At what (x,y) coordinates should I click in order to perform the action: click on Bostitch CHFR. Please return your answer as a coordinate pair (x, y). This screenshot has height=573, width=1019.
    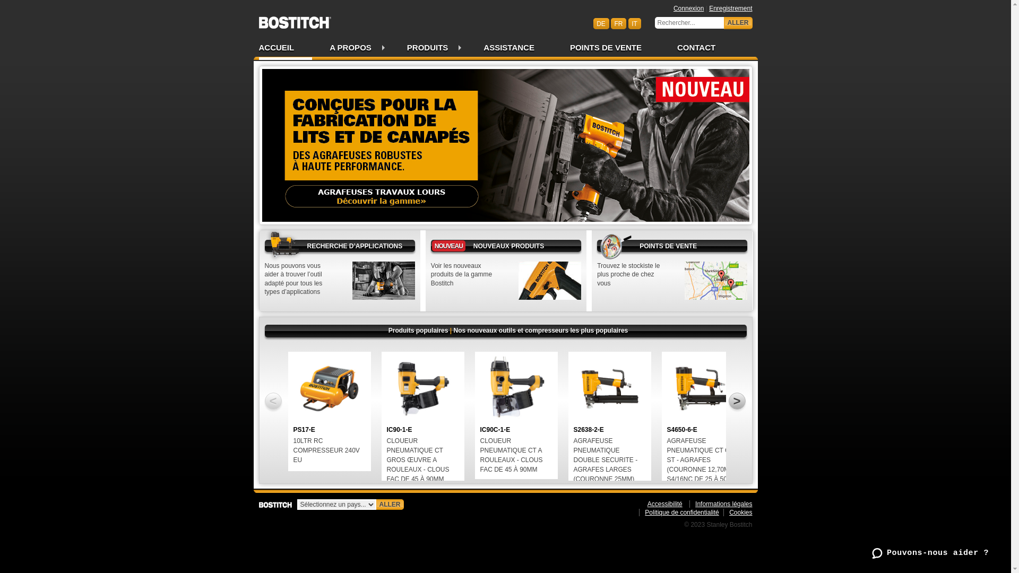
    Looking at the image, I should click on (295, 19).